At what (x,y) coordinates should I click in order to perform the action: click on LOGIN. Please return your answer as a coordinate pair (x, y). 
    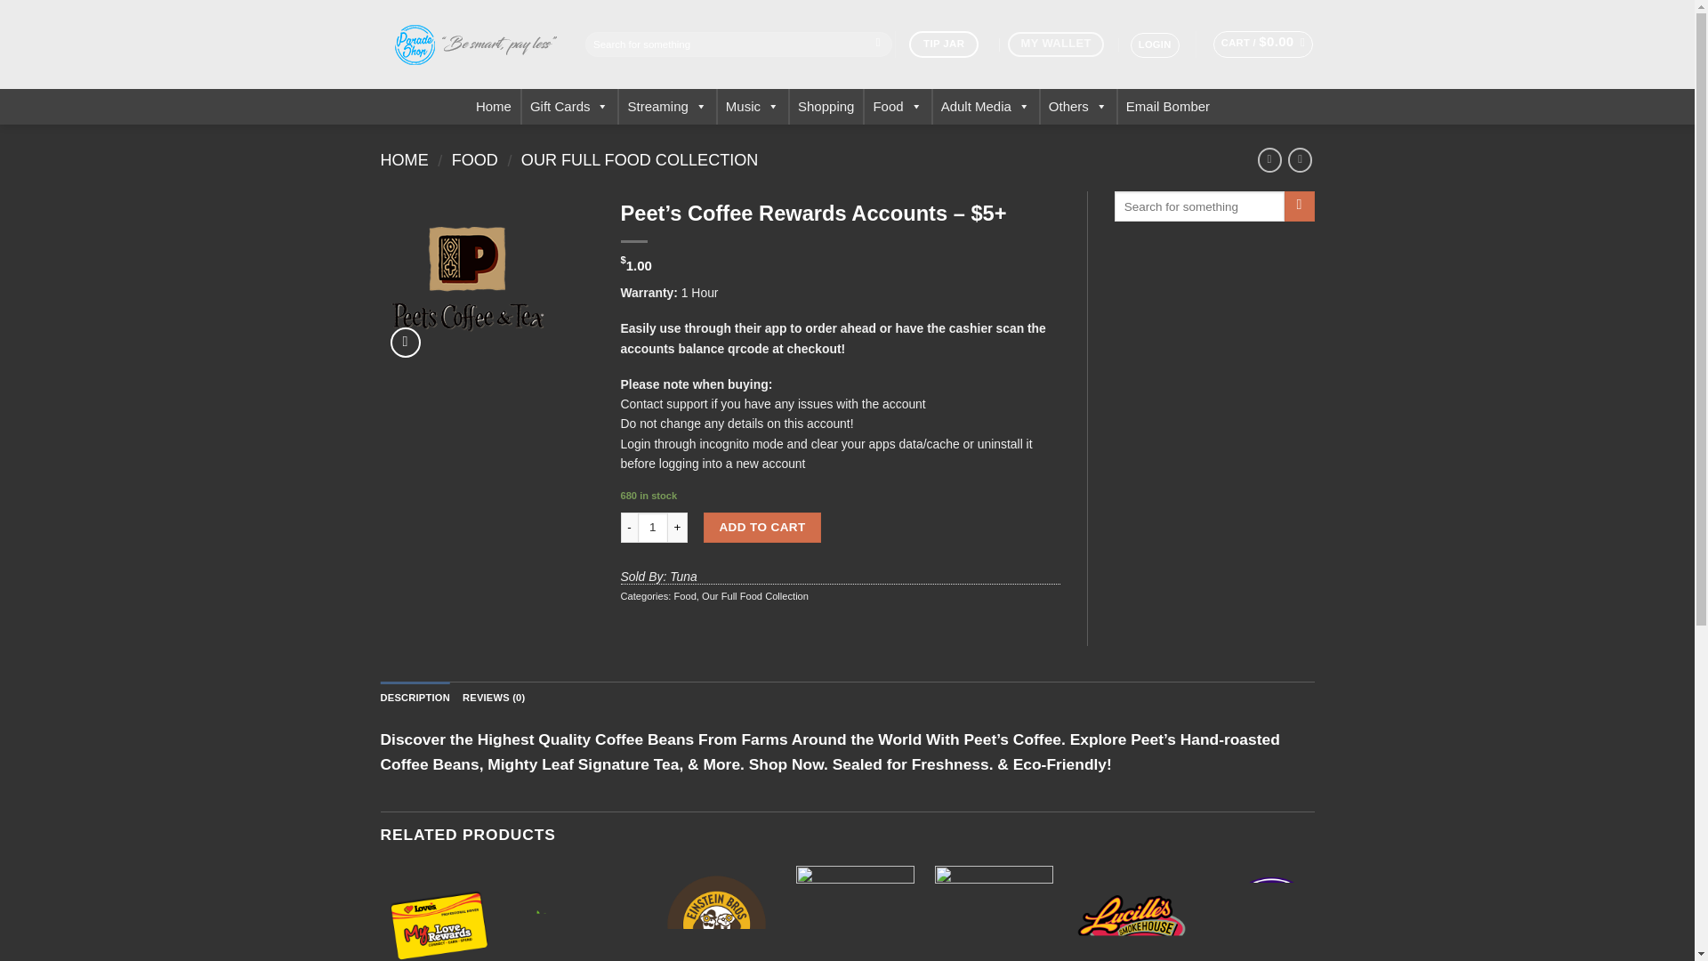
    Looking at the image, I should click on (1155, 44).